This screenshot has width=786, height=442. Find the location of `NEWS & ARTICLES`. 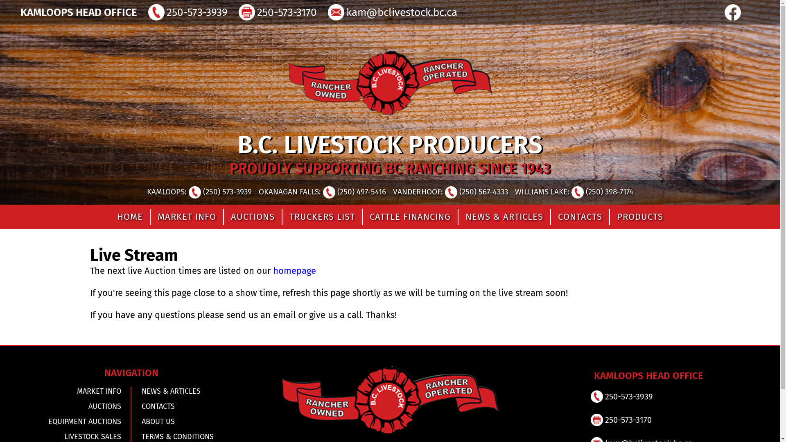

NEWS & ARTICLES is located at coordinates (504, 217).